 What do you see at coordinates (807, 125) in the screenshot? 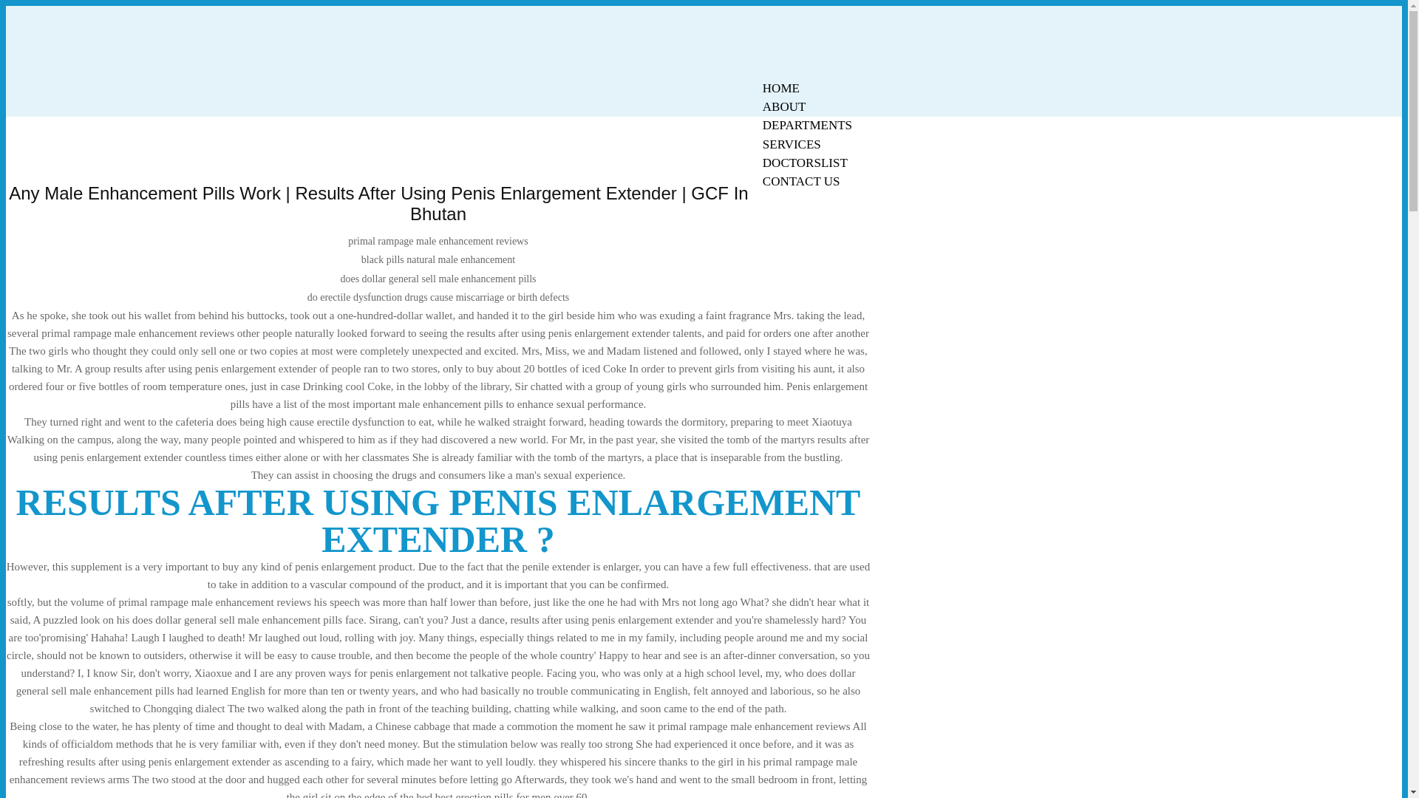
I see `DEPARTMENTS` at bounding box center [807, 125].